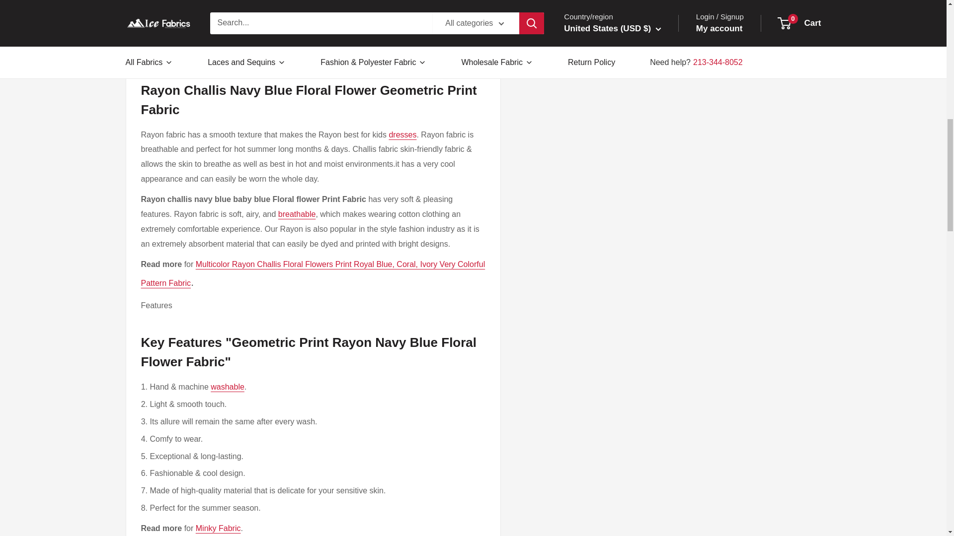 This screenshot has height=536, width=954. I want to click on Minky Fabric - IceFabrics, so click(218, 528).